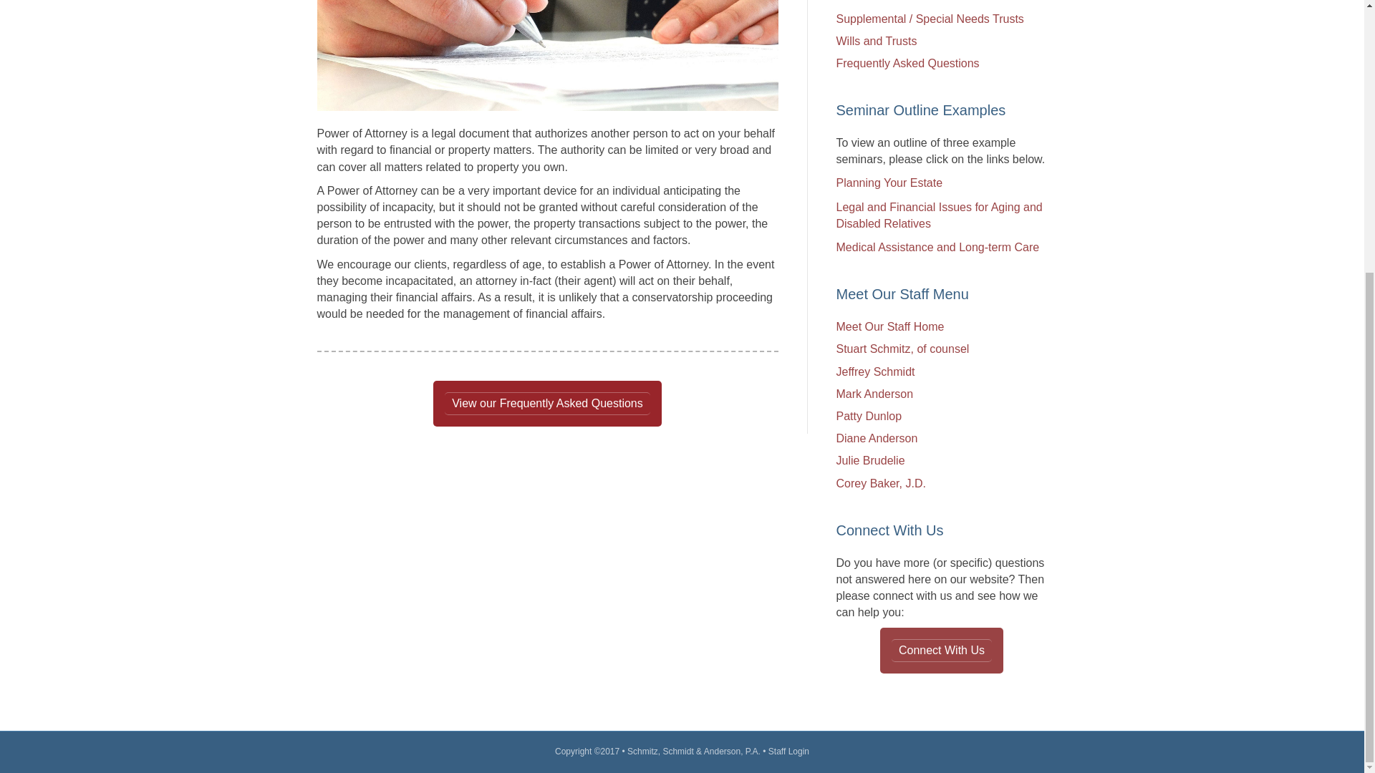  What do you see at coordinates (877, 40) in the screenshot?
I see `Wills and Trusts` at bounding box center [877, 40].